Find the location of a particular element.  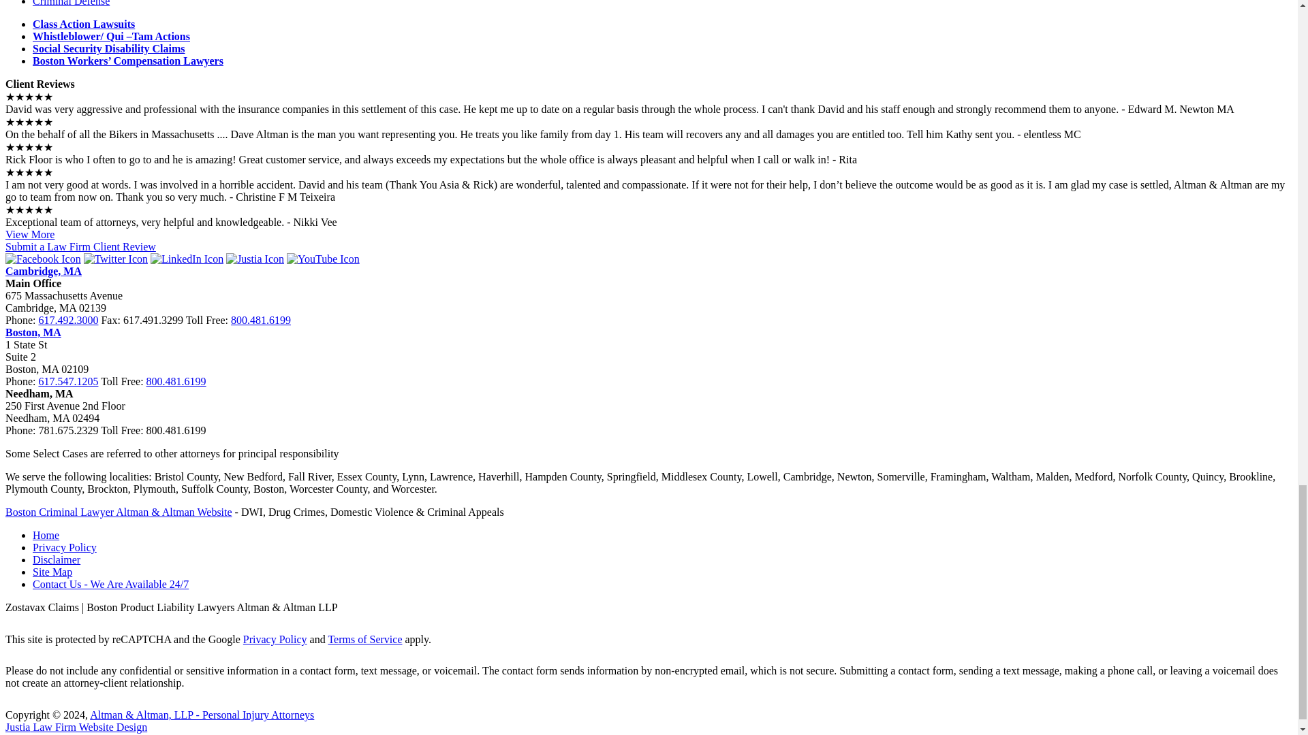

Twitter is located at coordinates (115, 259).